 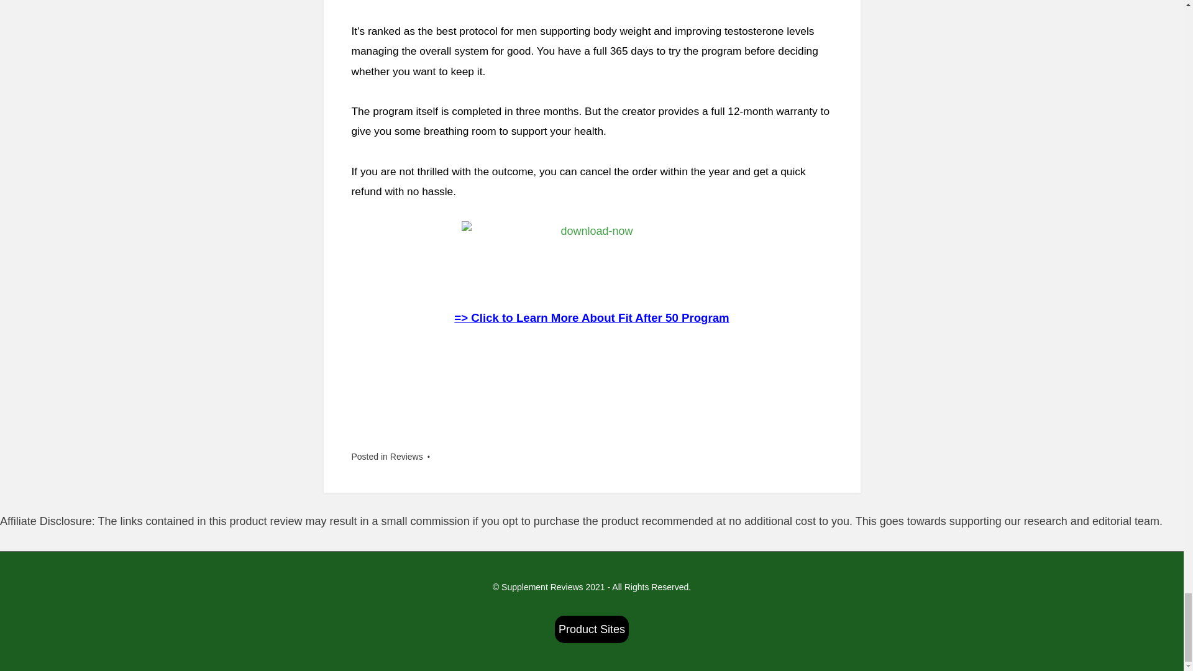 What do you see at coordinates (406, 456) in the screenshot?
I see `Reviews` at bounding box center [406, 456].